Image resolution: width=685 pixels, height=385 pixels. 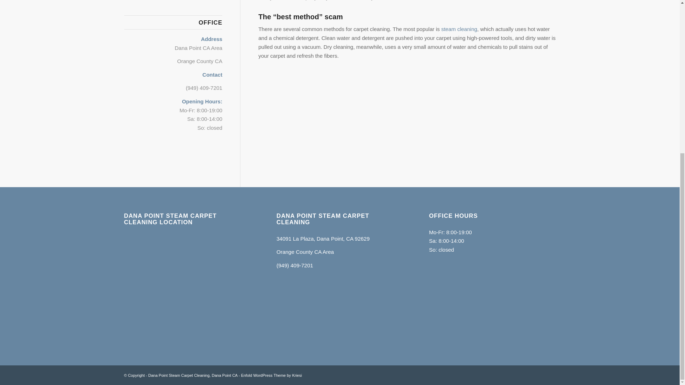 I want to click on steam cleaning, so click(x=459, y=29).